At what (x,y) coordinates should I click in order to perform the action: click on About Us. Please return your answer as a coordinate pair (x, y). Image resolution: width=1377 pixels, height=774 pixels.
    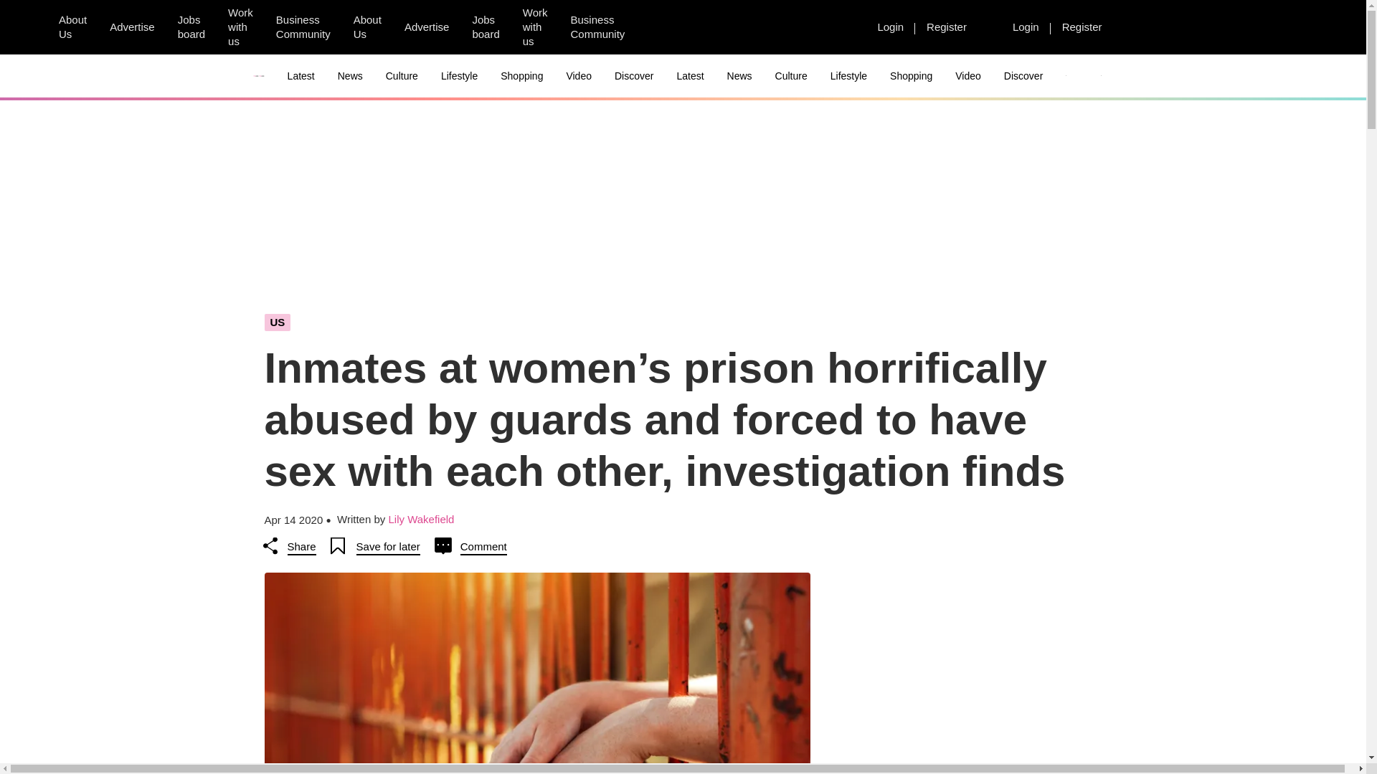
    Looking at the image, I should click on (367, 27).